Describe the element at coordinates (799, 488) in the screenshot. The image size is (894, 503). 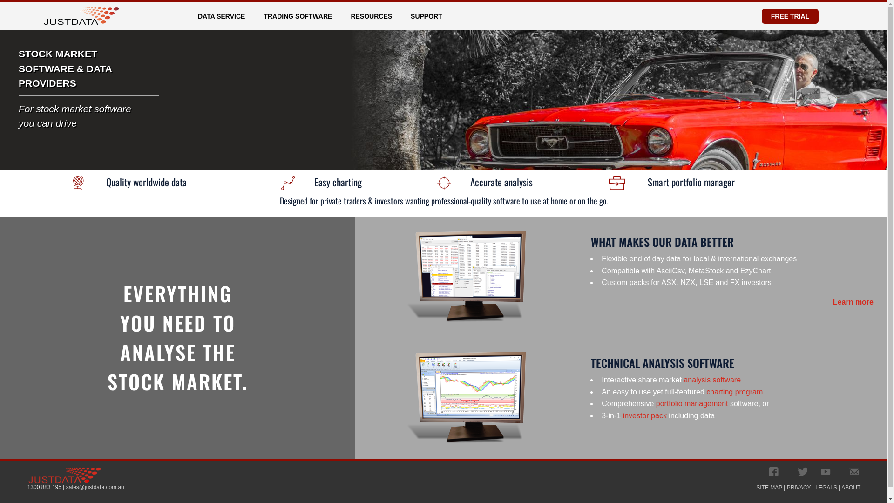
I see `PRIVACY` at that location.